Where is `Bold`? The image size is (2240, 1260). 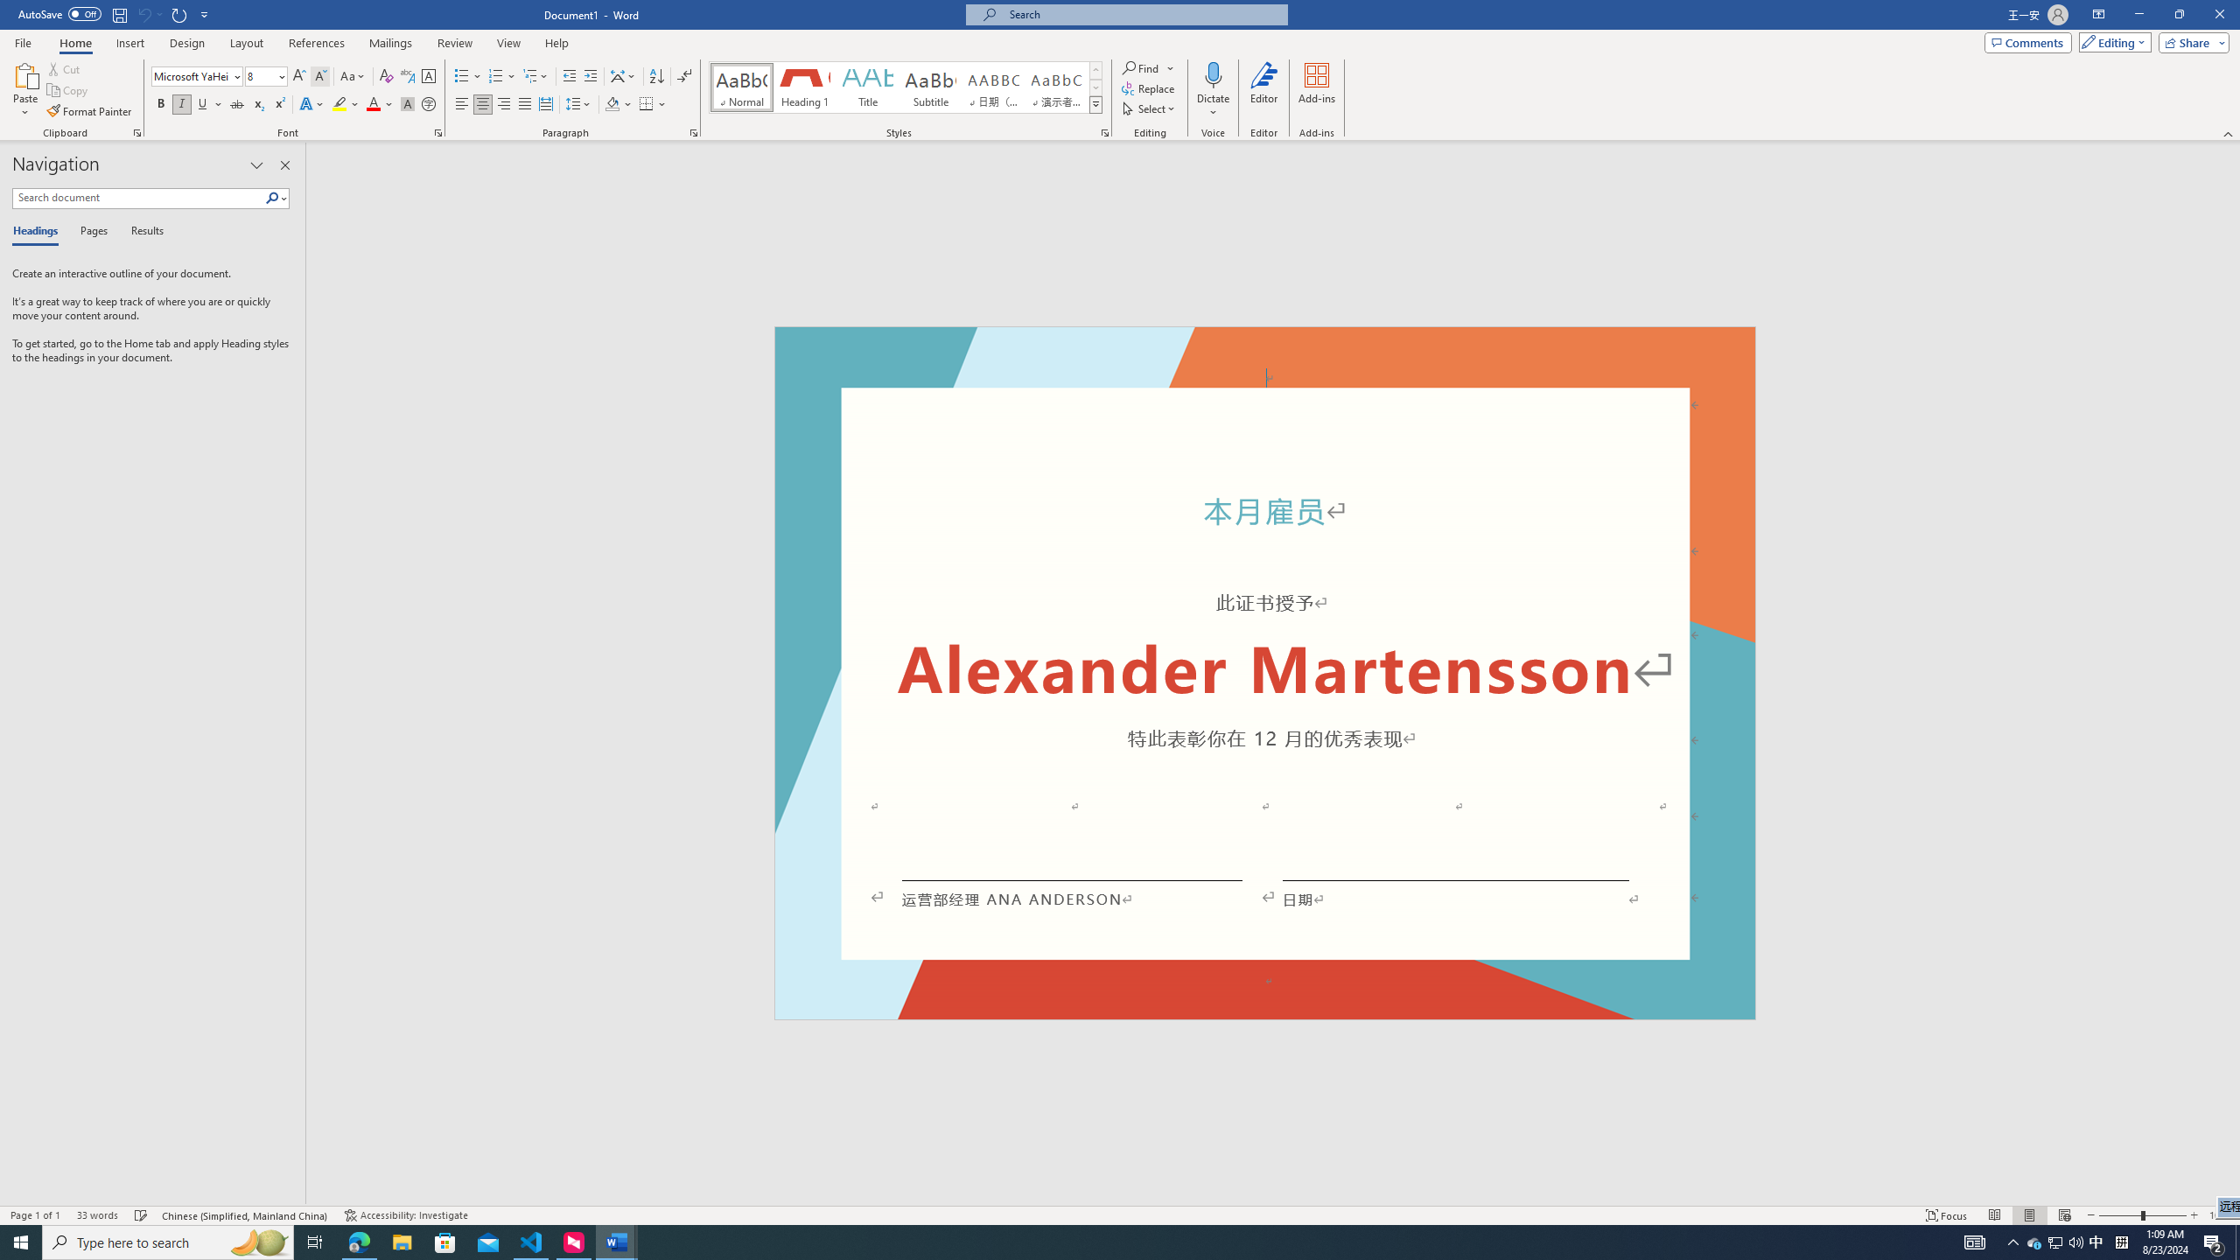
Bold is located at coordinates (161, 105).